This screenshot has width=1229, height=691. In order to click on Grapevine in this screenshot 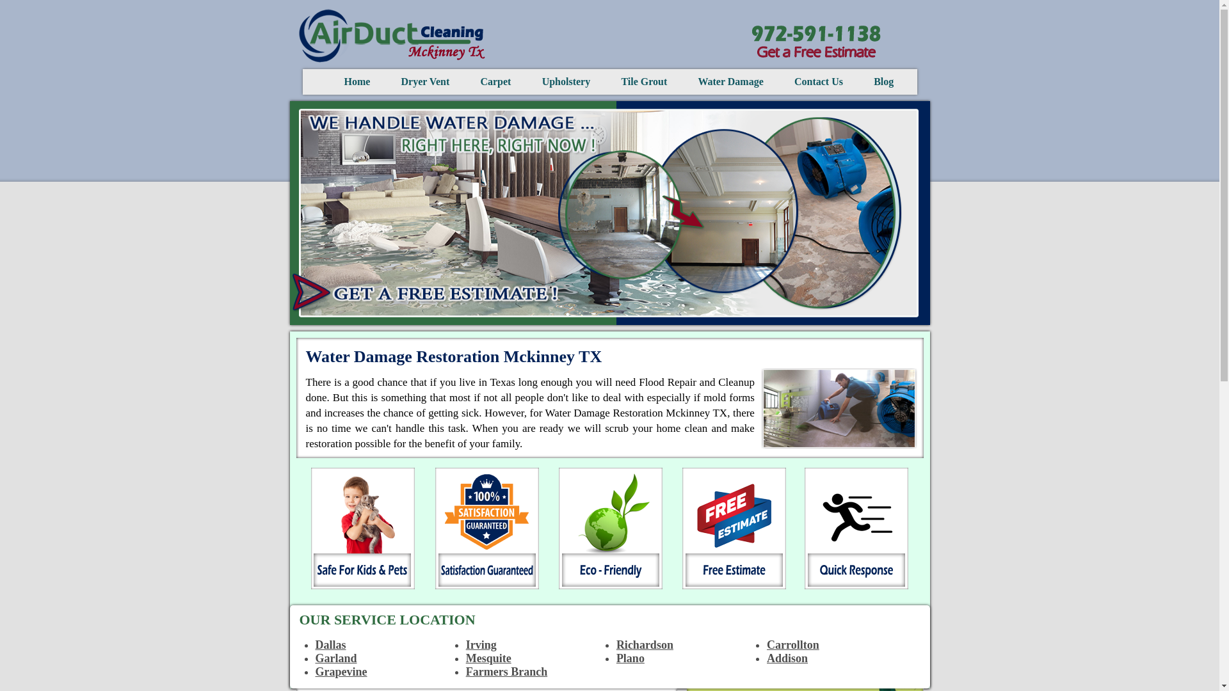, I will do `click(341, 672)`.